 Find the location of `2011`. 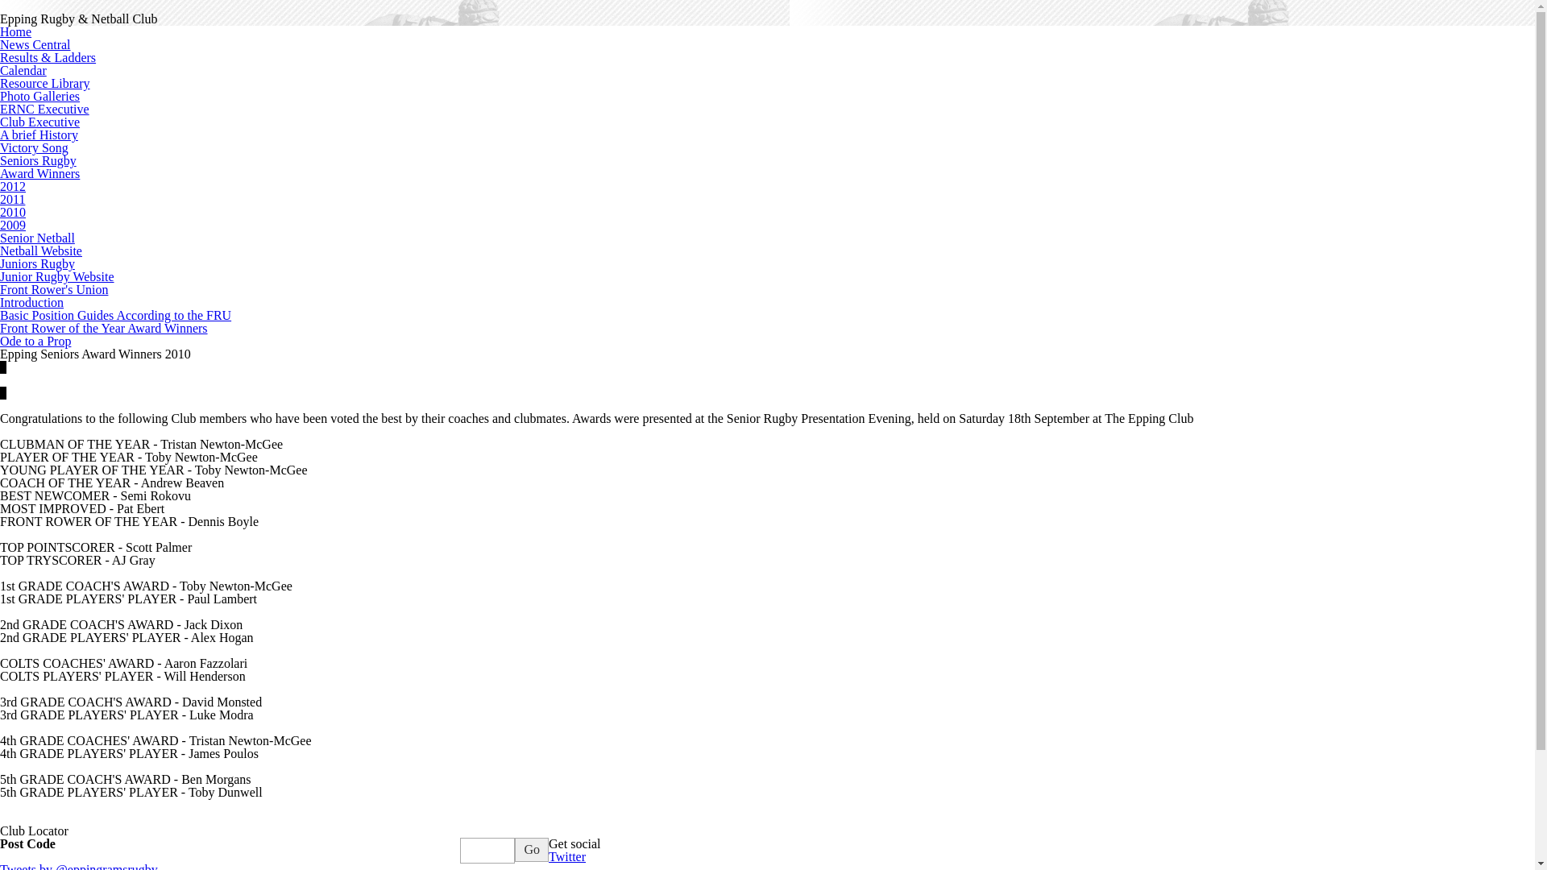

2011 is located at coordinates (13, 200).